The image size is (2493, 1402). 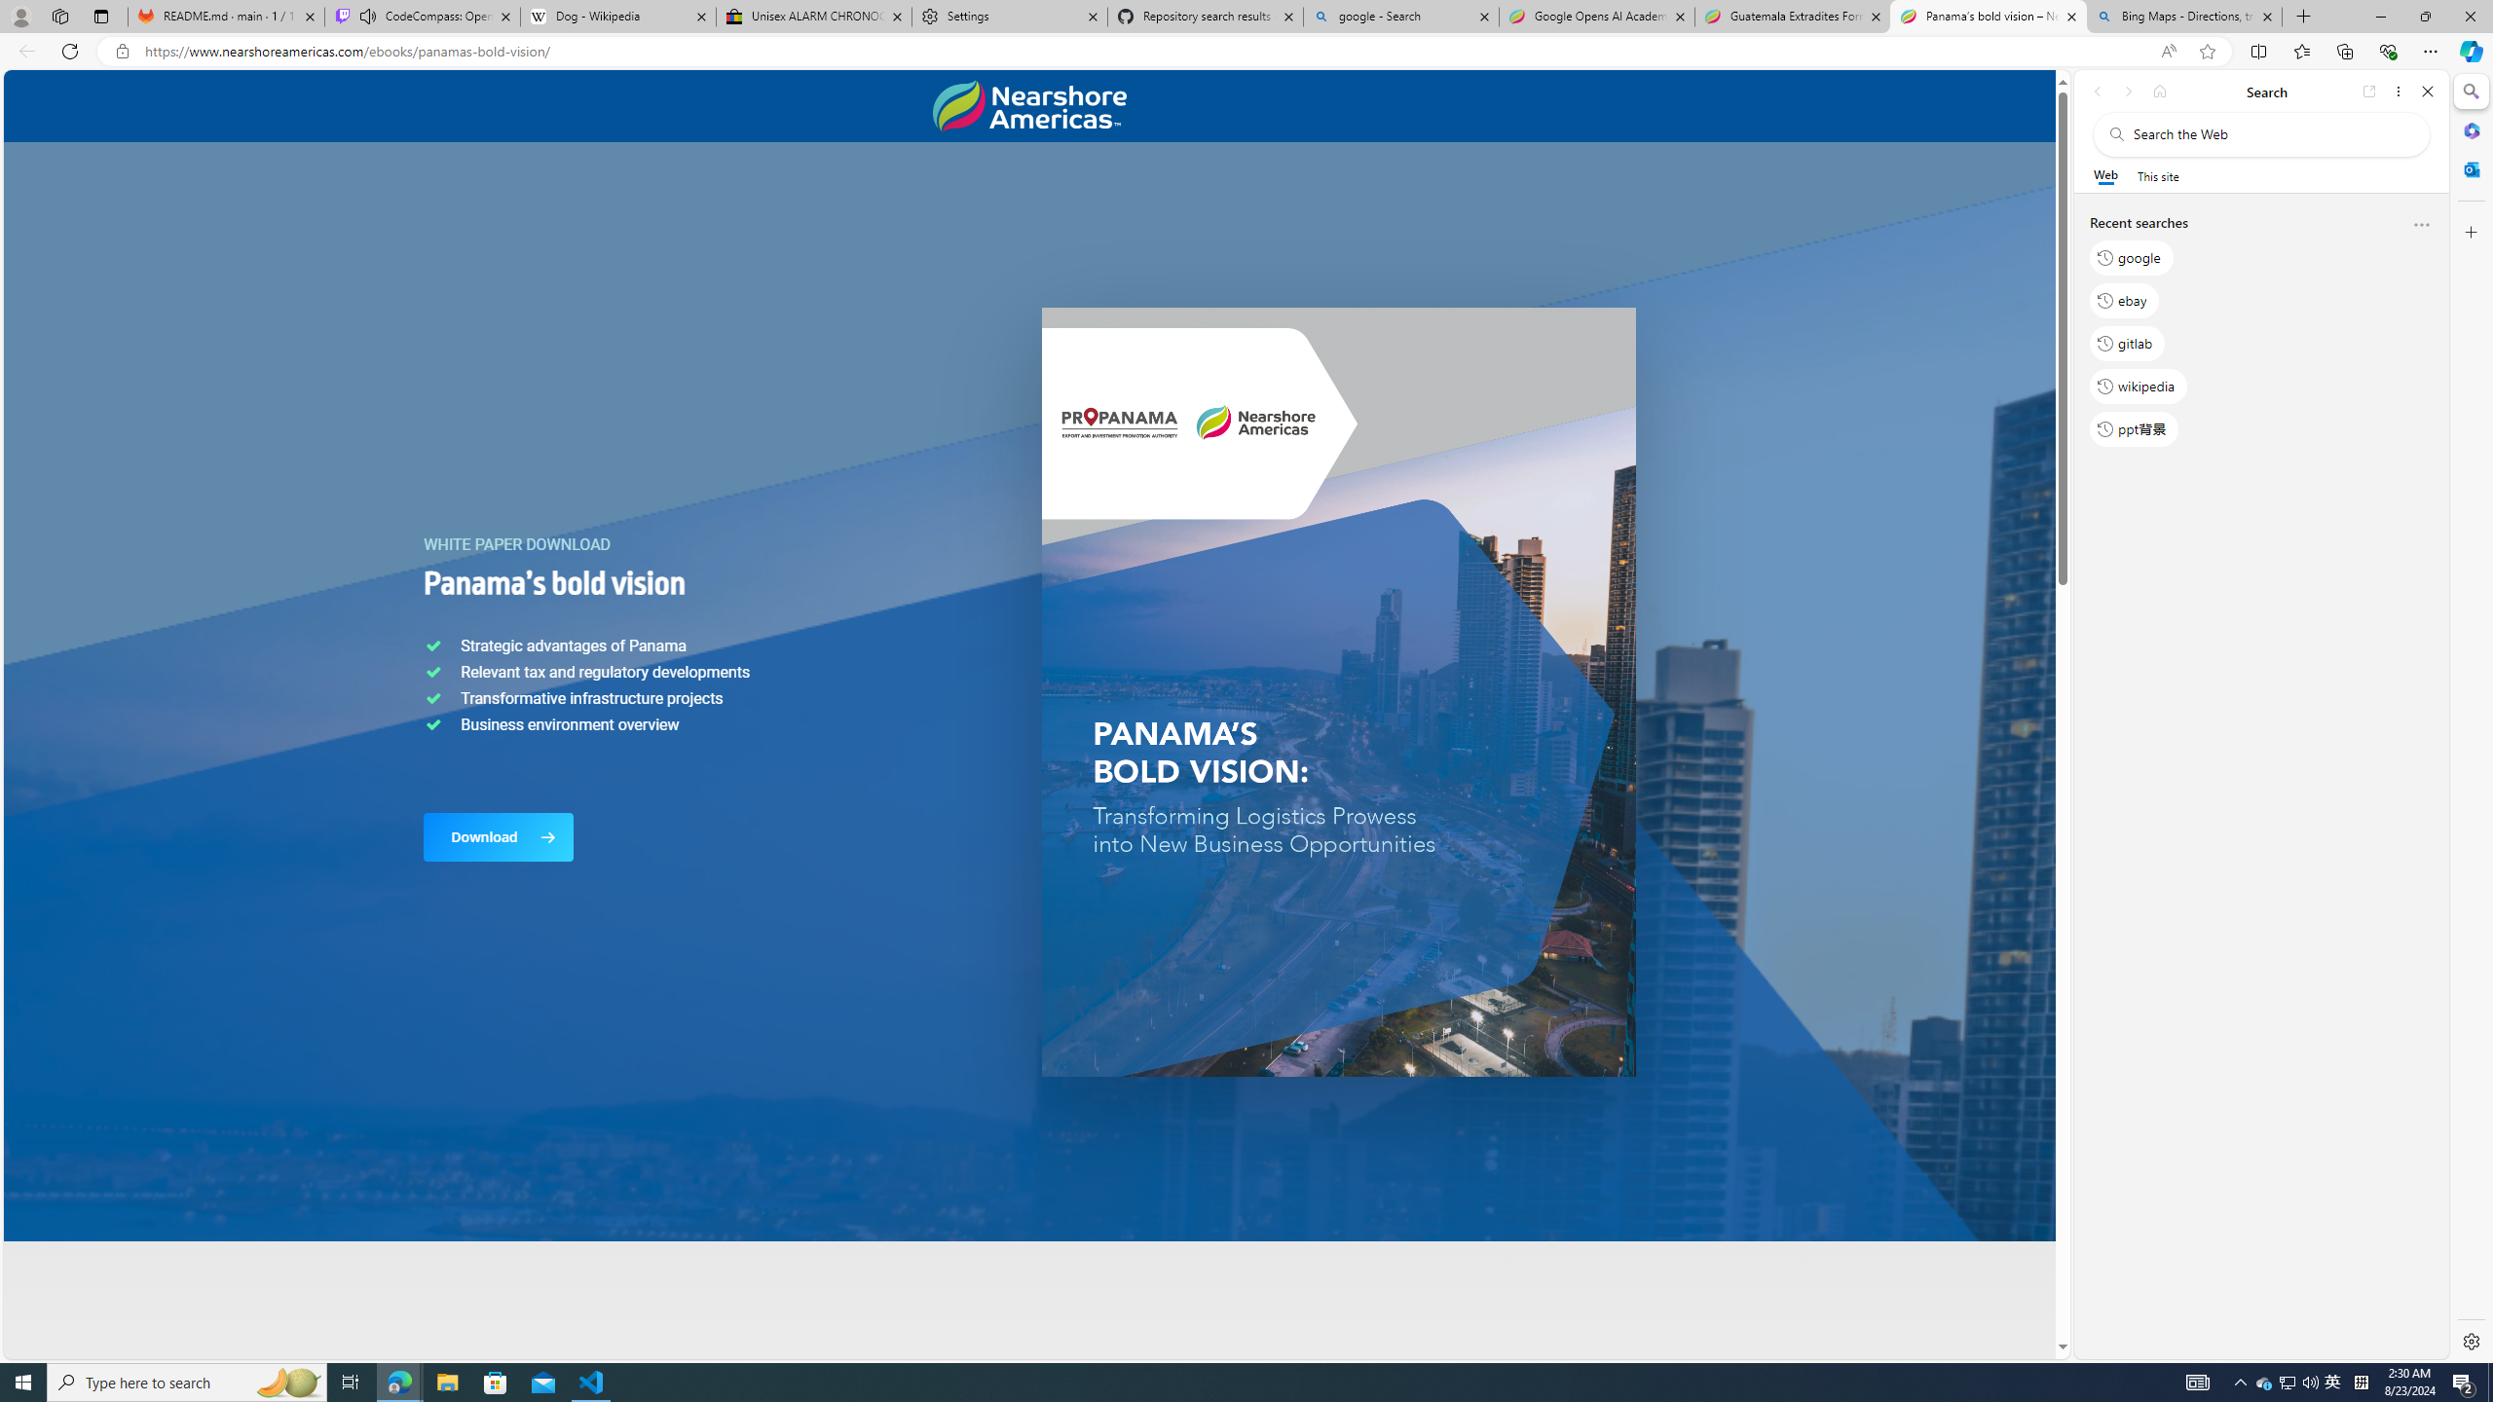 What do you see at coordinates (1029, 106) in the screenshot?
I see `Class: center` at bounding box center [1029, 106].